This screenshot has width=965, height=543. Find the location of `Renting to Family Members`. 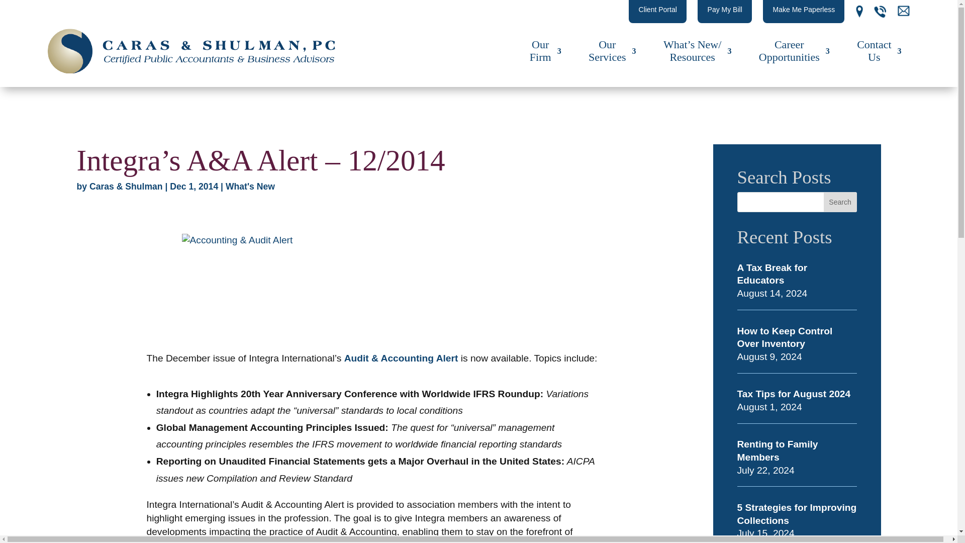

Renting to Family Members is located at coordinates (794, 50).